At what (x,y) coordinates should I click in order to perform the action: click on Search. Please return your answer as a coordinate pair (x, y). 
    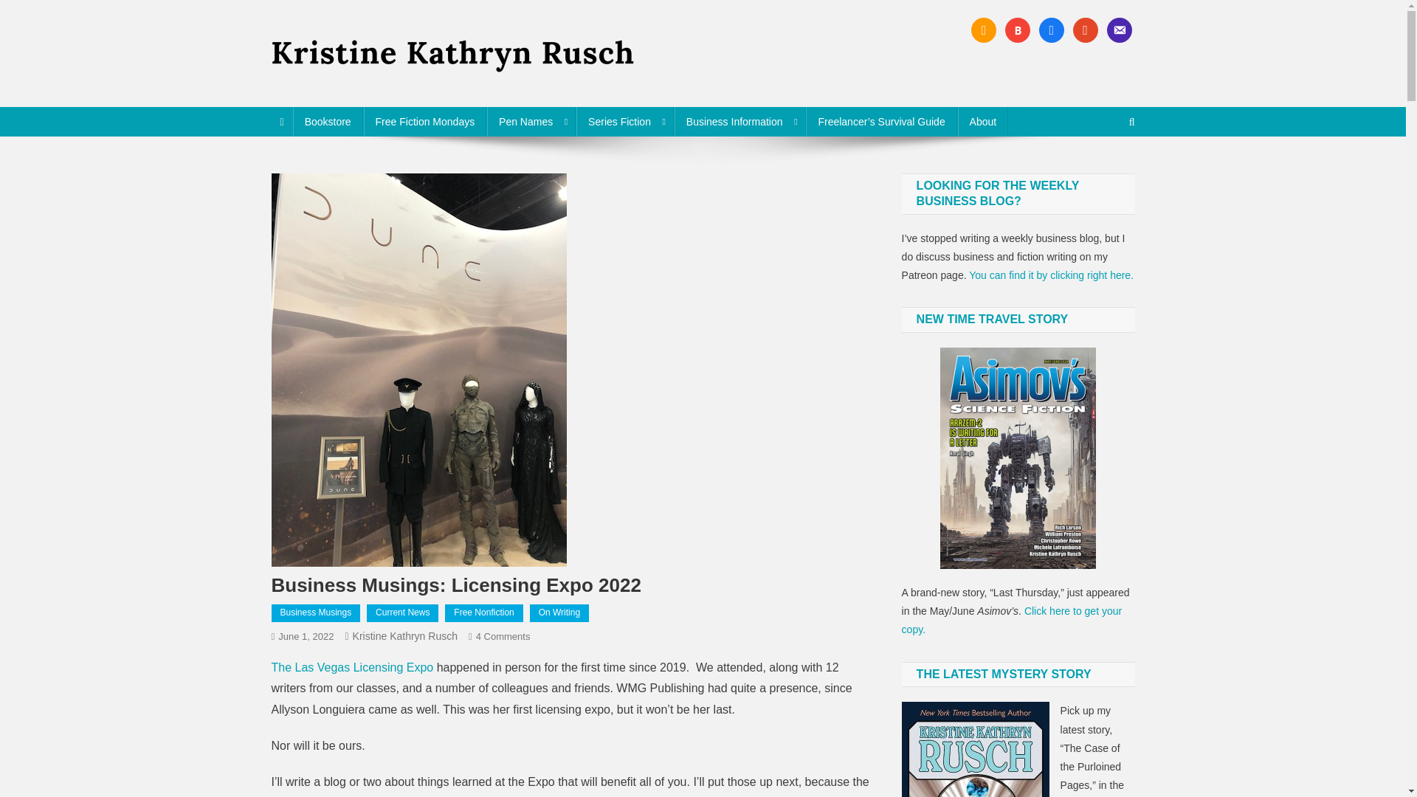
    Looking at the image, I should click on (1103, 170).